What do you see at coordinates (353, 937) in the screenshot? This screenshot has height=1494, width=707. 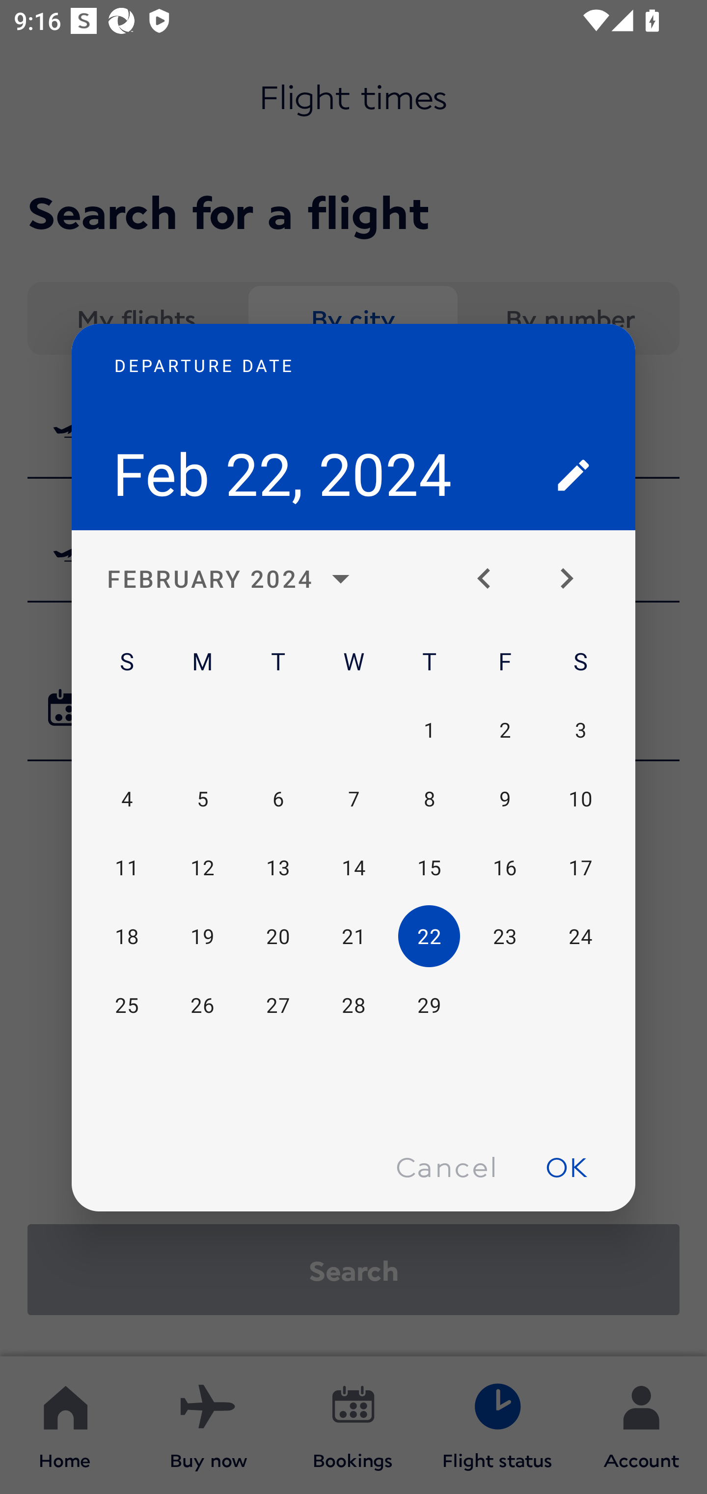 I see `21 Wed, Feb 21` at bounding box center [353, 937].